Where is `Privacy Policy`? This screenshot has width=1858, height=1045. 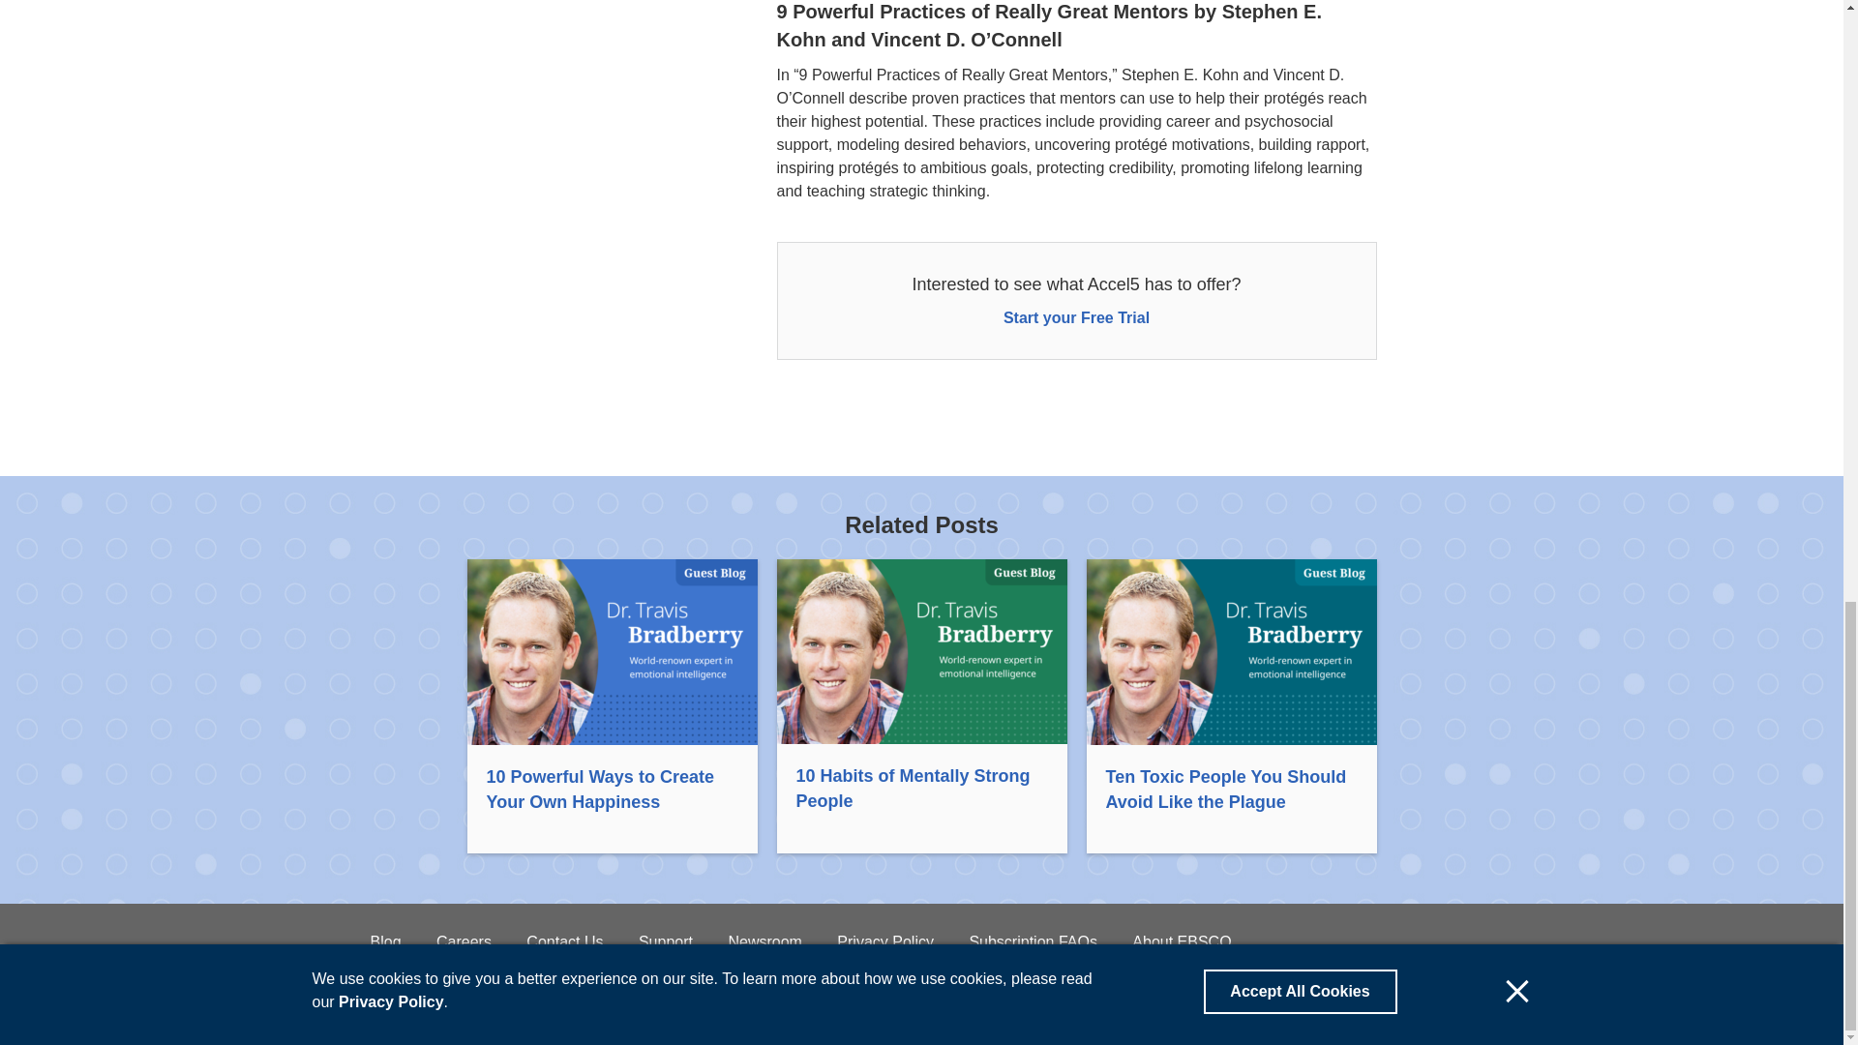
Privacy Policy is located at coordinates (885, 942).